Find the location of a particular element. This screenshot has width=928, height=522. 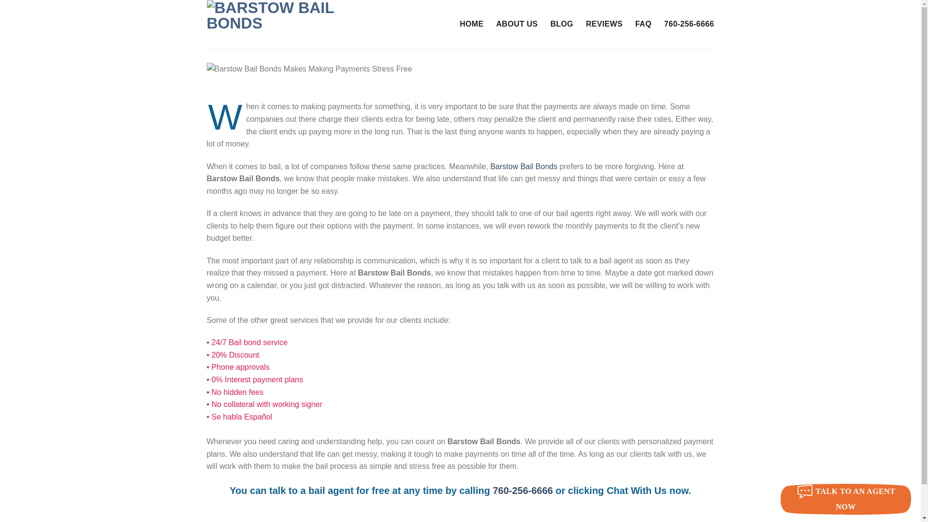

REVIEWS is located at coordinates (604, 24).